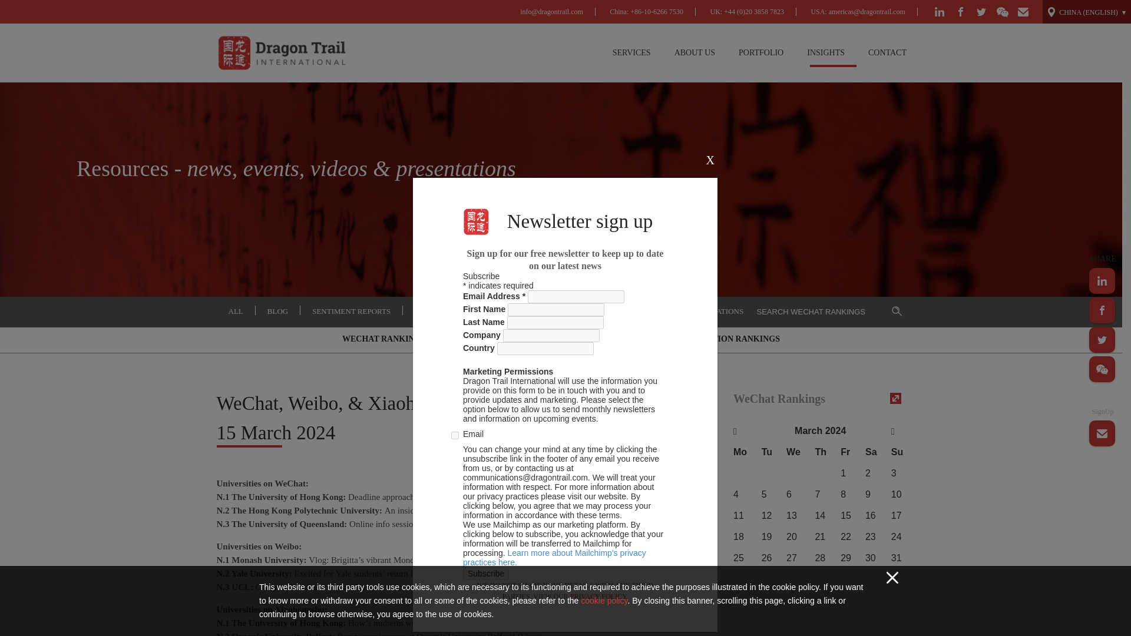  Describe the element at coordinates (236, 311) in the screenshot. I see `ALL` at that location.